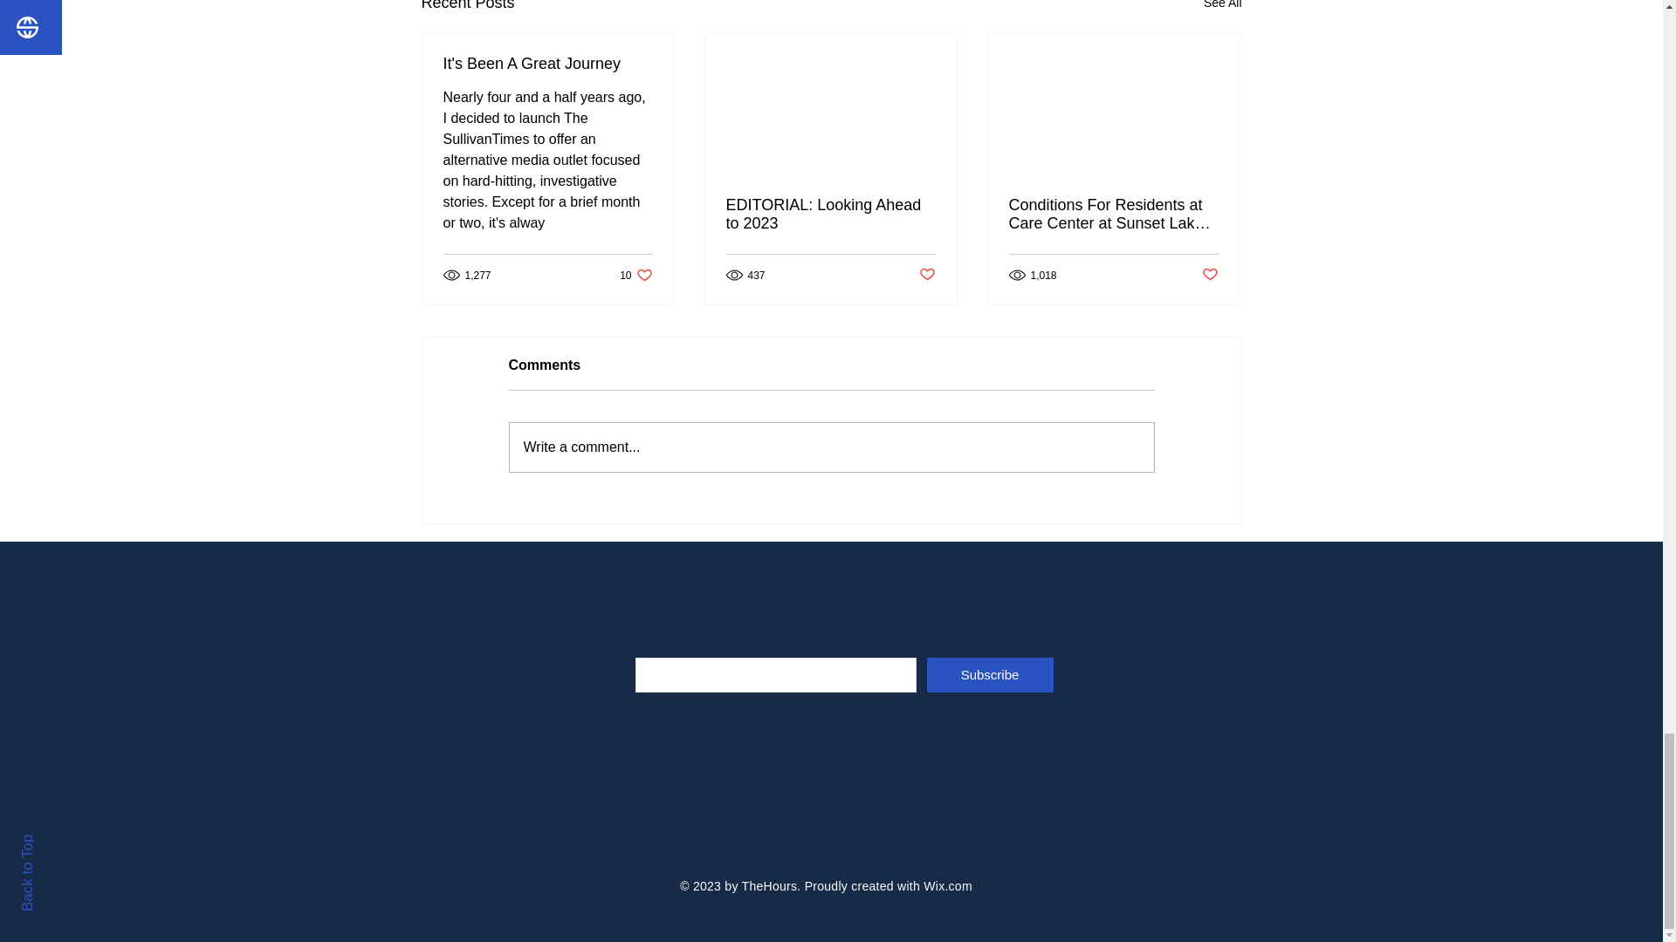  I want to click on EDITORIAL: Looking Ahead to 2023, so click(830, 214).